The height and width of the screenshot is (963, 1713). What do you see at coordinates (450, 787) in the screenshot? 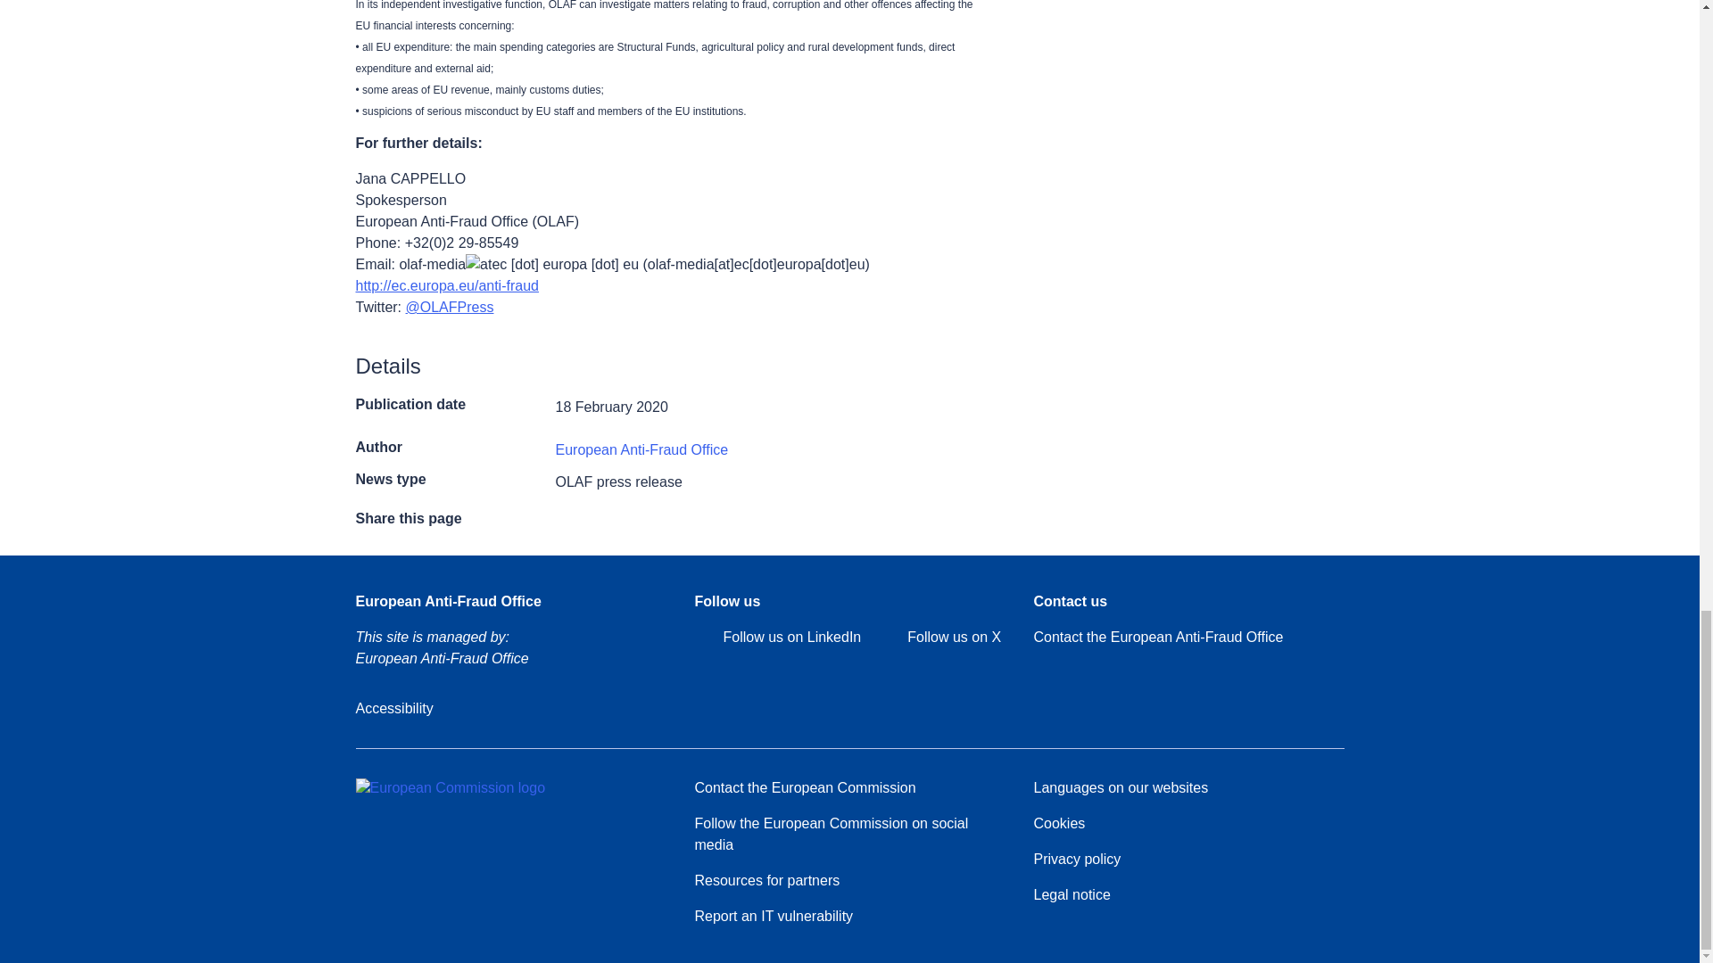
I see `European Commission` at bounding box center [450, 787].